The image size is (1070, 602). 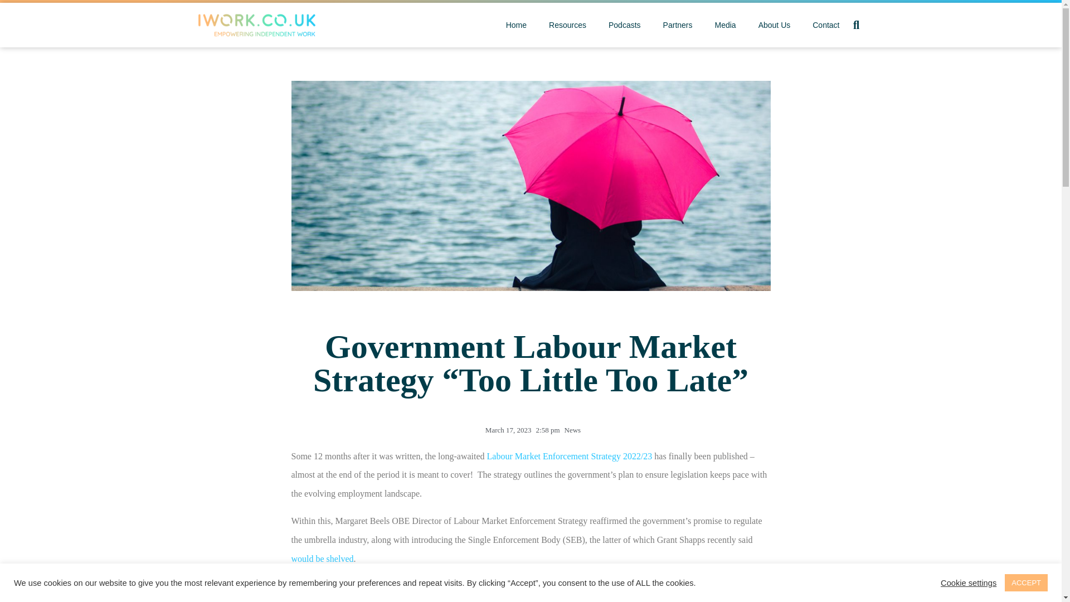 I want to click on Contact, so click(x=820, y=25).